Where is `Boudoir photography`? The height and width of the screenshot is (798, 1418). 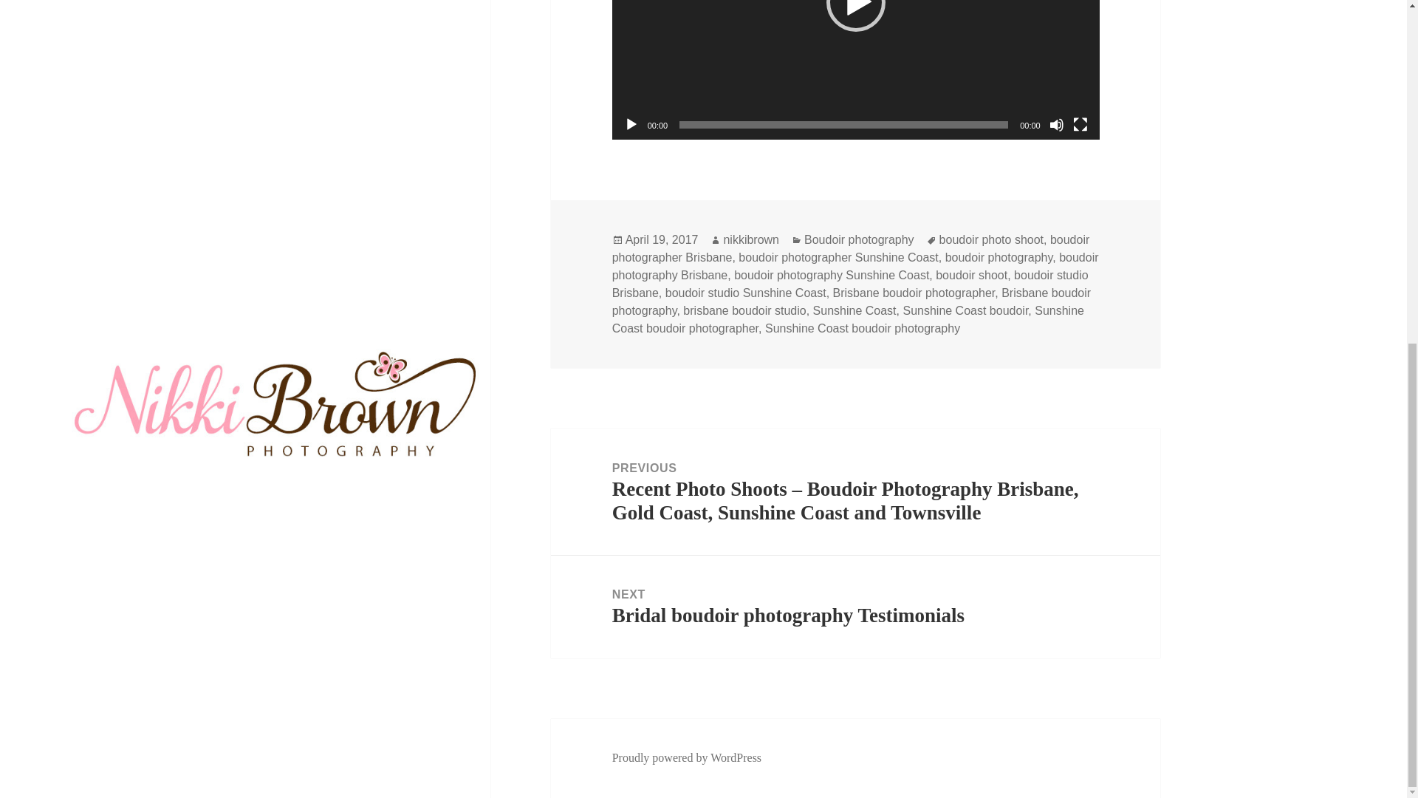
Boudoir photography is located at coordinates (859, 239).